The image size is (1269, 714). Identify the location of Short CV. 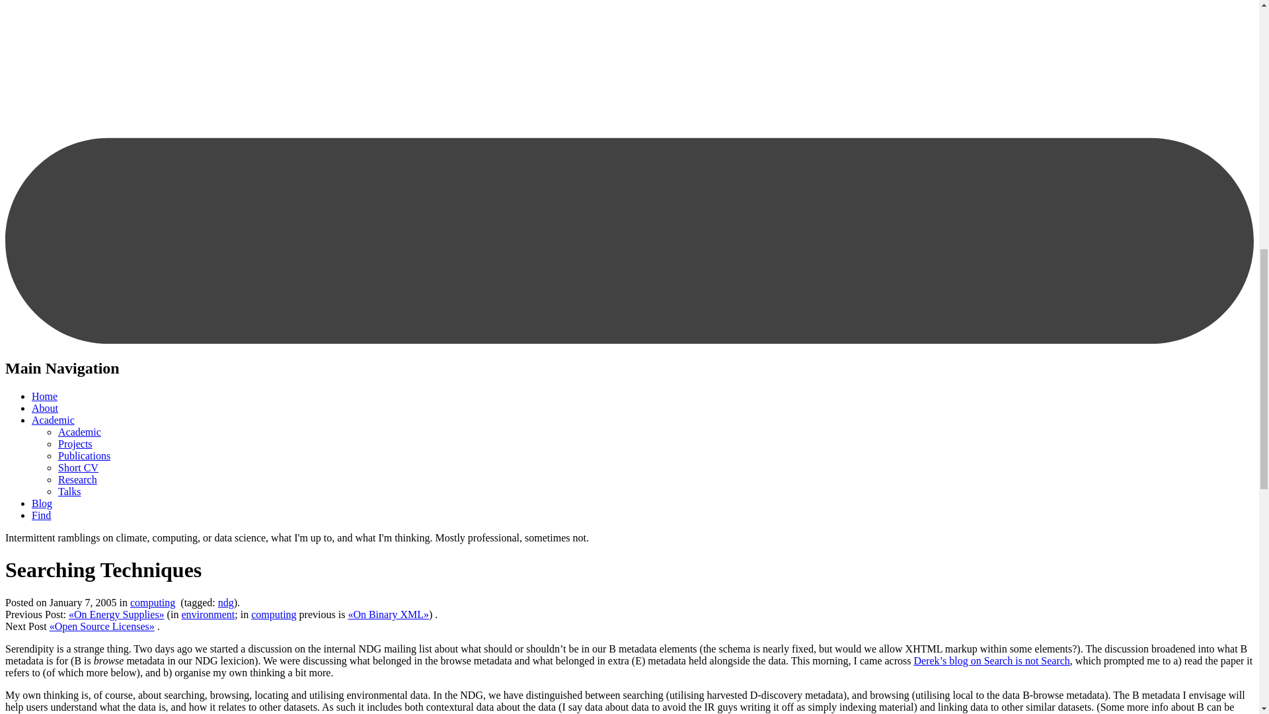
(78, 467).